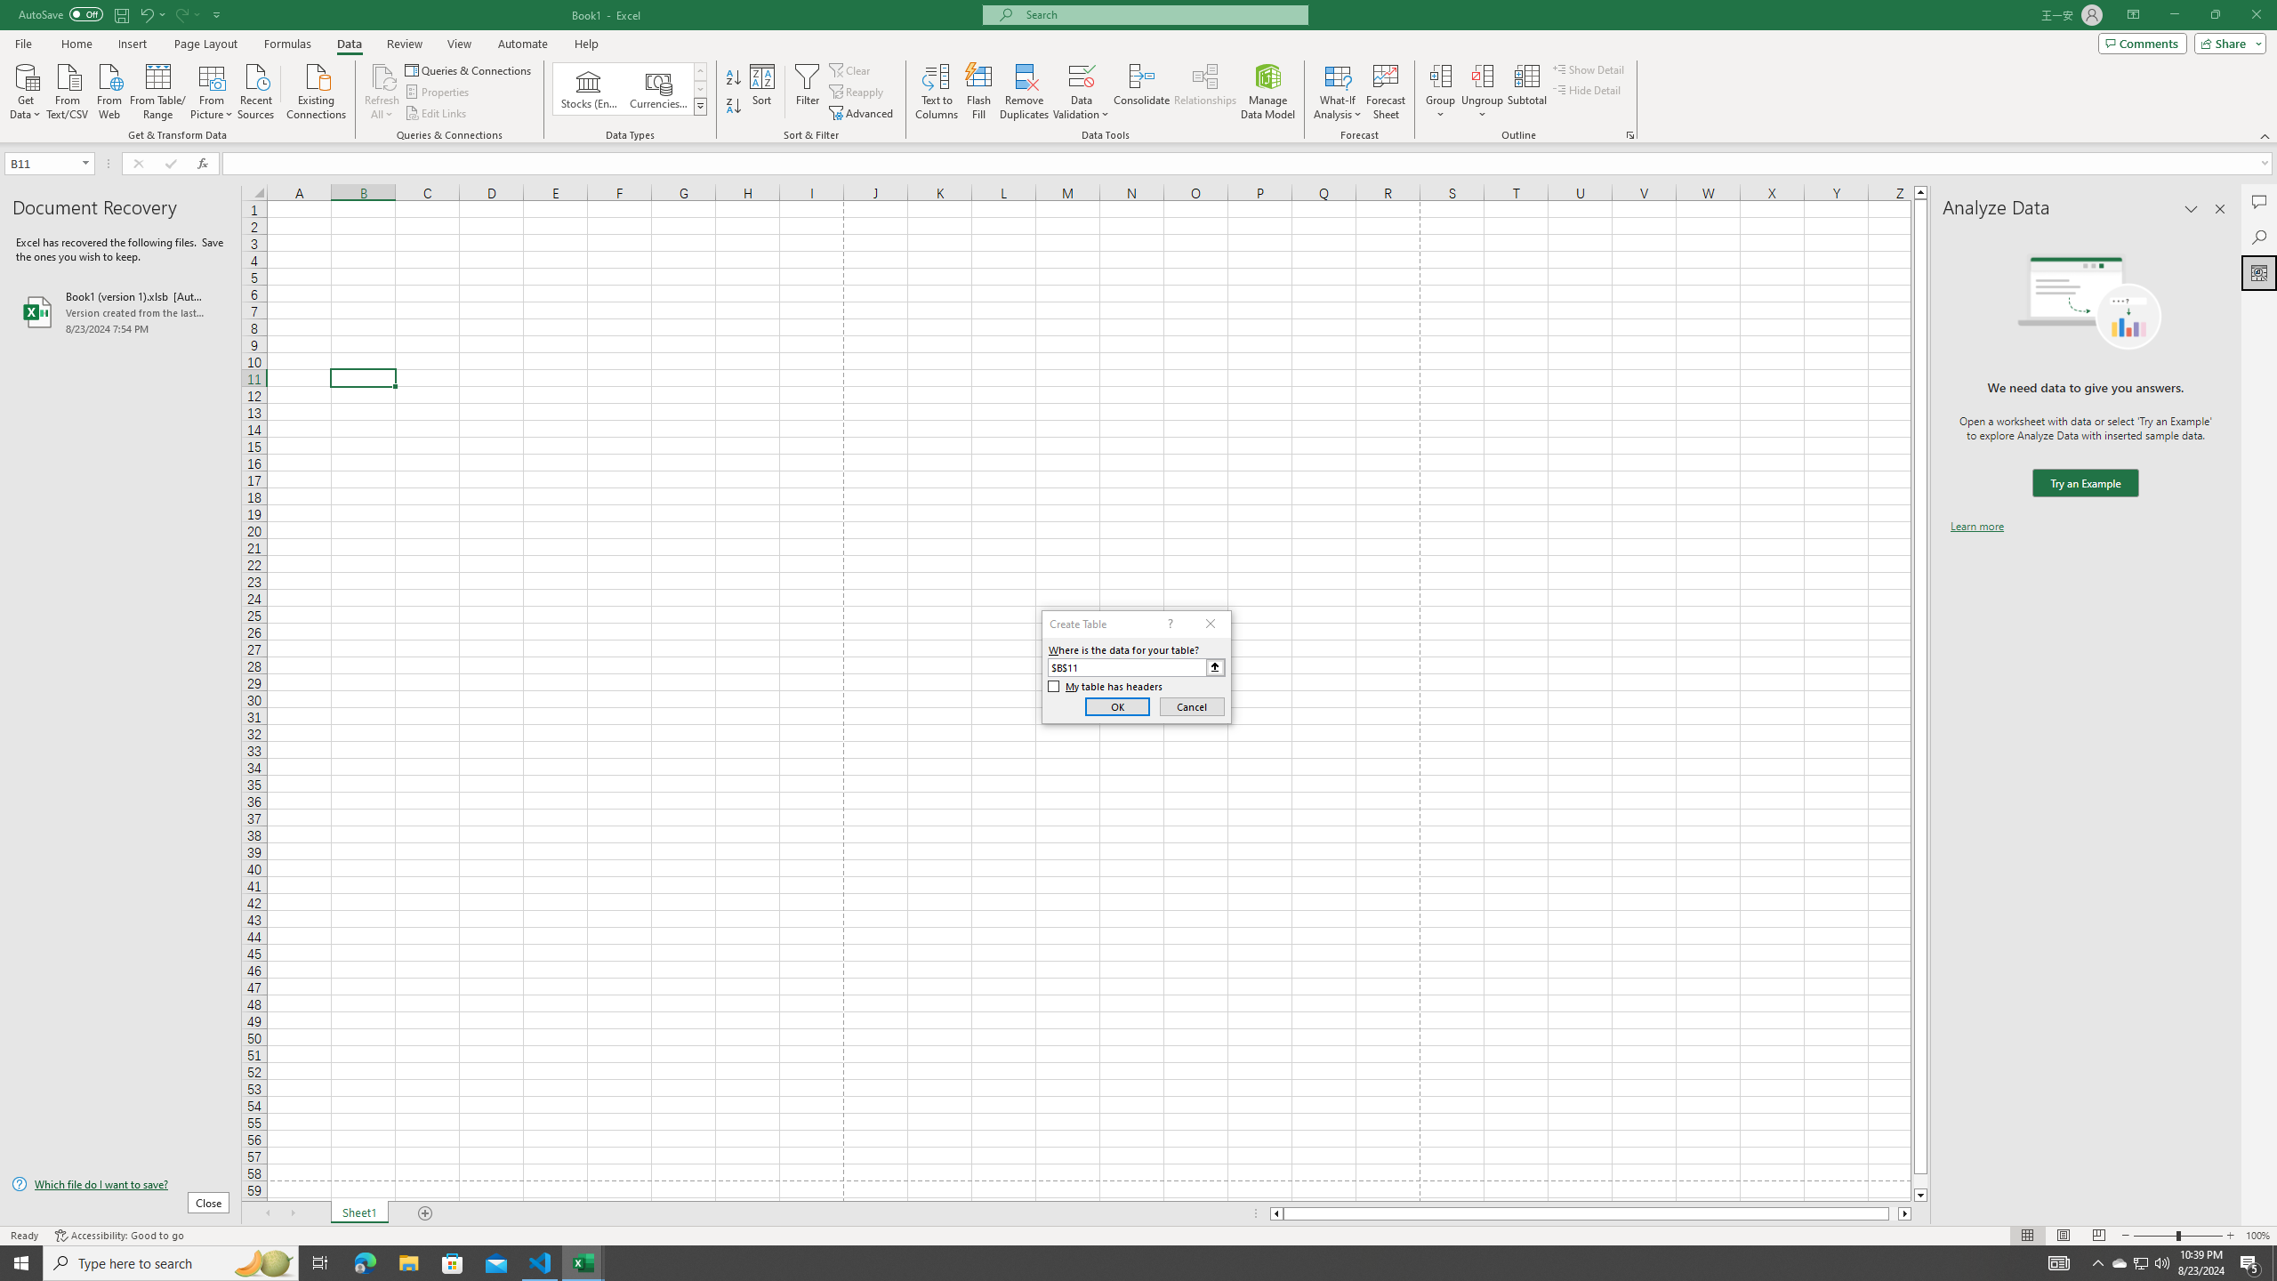 This screenshot has width=2277, height=1281. I want to click on Text to Columns..., so click(937, 92).